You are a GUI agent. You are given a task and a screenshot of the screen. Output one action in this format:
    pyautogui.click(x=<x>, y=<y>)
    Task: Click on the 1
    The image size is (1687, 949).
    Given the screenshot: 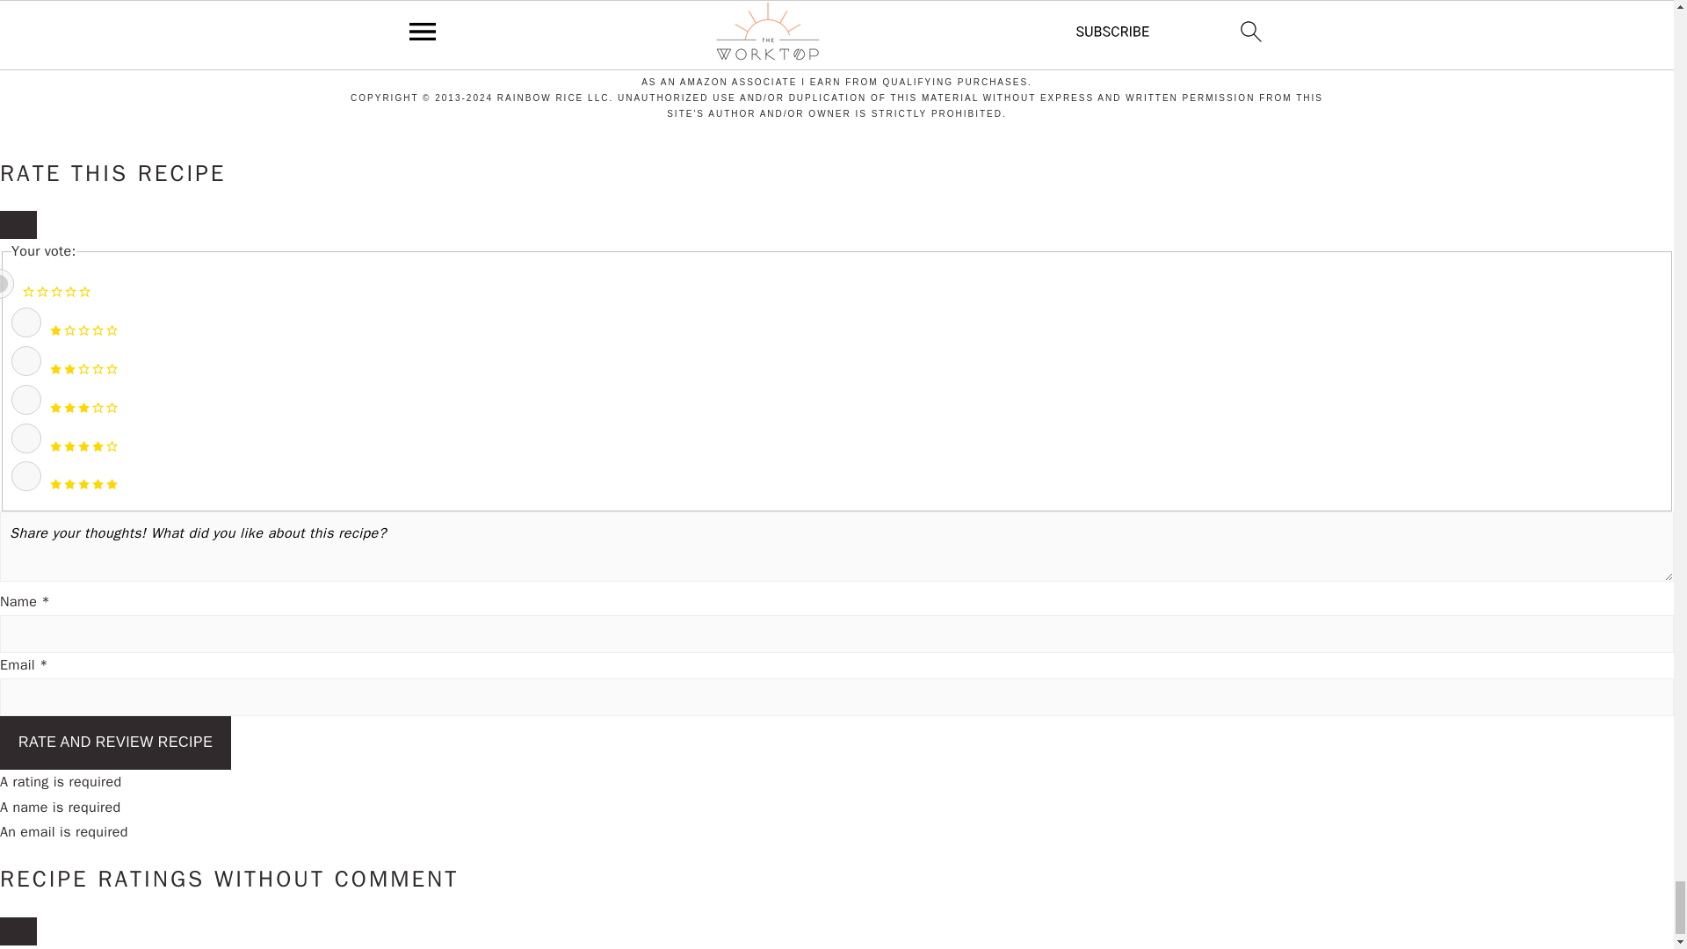 What is the action you would take?
    pyautogui.click(x=26, y=322)
    